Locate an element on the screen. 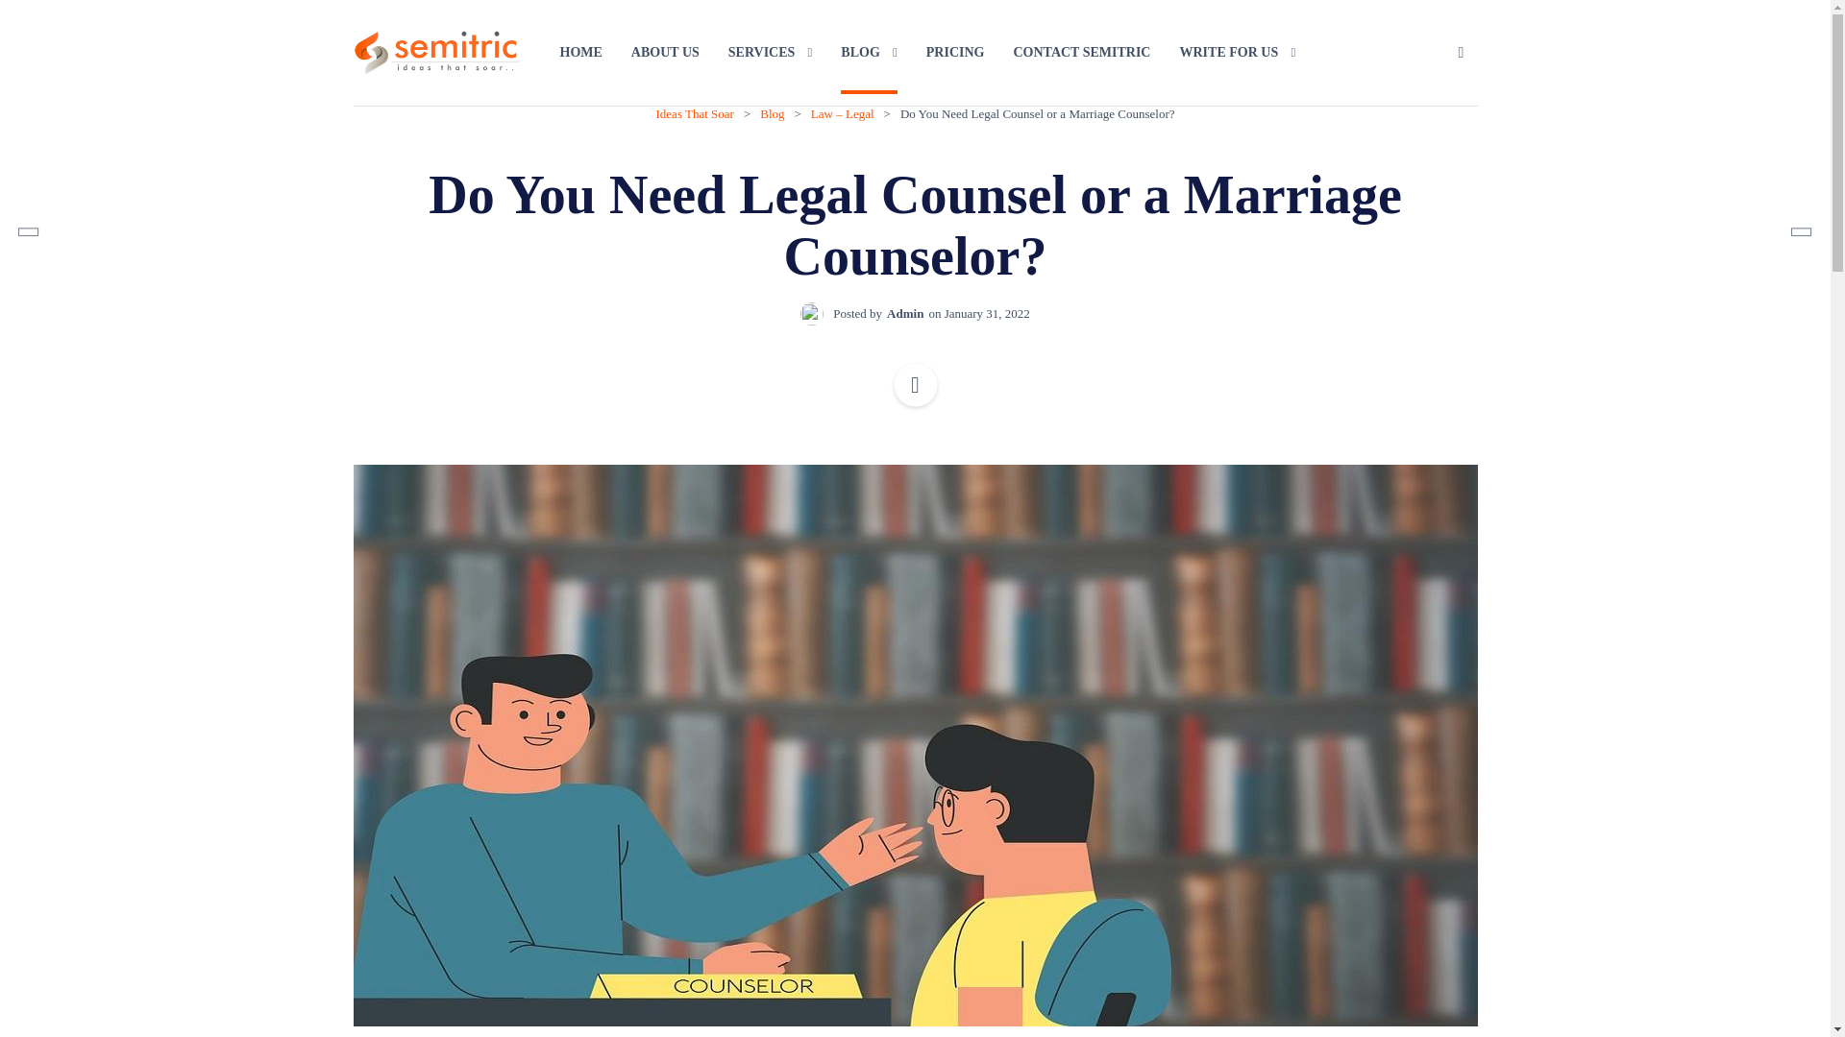 The width and height of the screenshot is (1845, 1037). Admin is located at coordinates (905, 313).